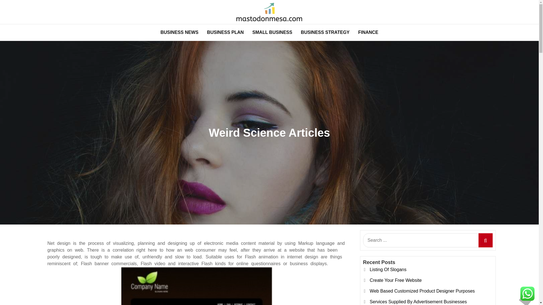  I want to click on BUSINESS STRATEGY, so click(325, 32).